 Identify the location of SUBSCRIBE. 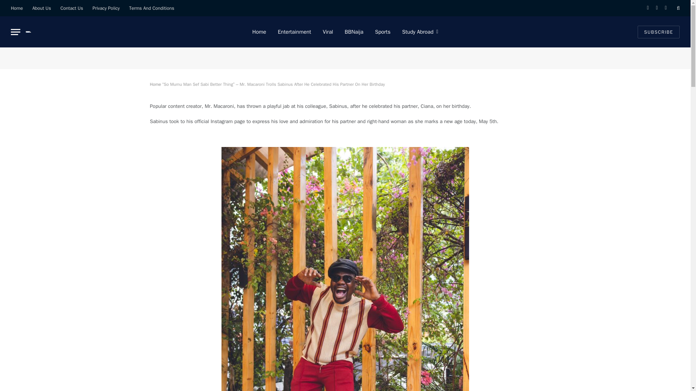
(658, 31).